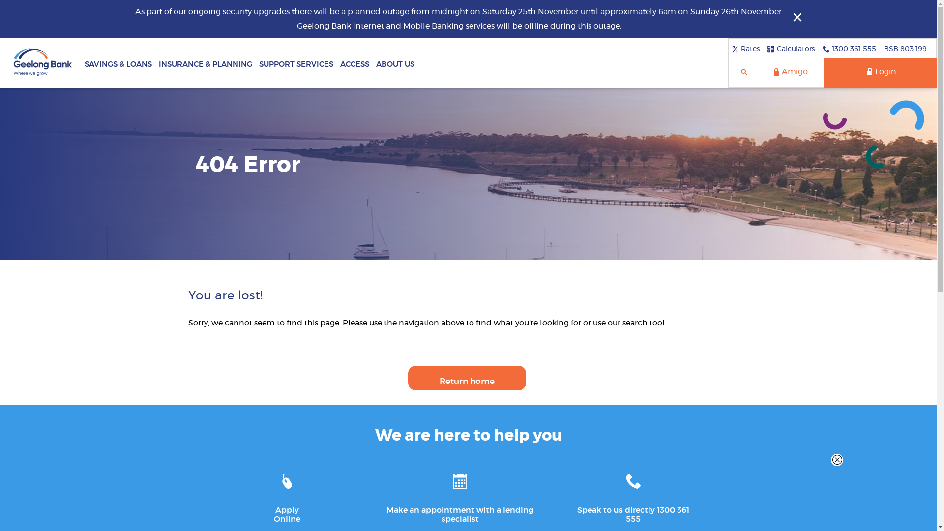 The height and width of the screenshot is (531, 944). I want to click on ACCESS, so click(355, 63).